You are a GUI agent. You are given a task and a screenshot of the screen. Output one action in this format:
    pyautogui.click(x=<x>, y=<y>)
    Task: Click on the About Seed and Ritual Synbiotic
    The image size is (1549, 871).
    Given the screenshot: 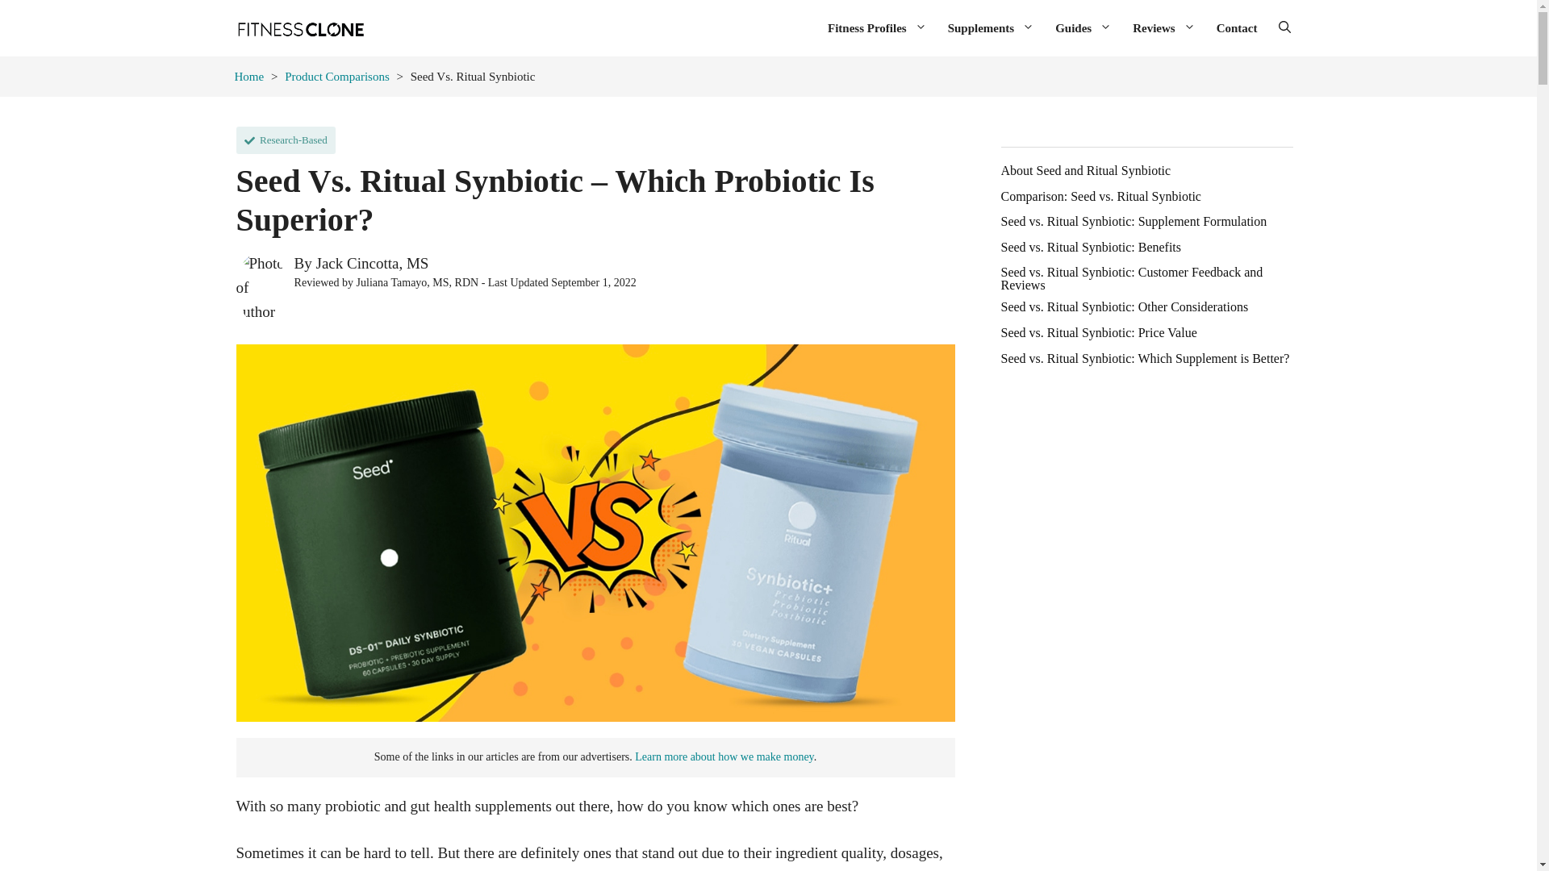 What is the action you would take?
    pyautogui.click(x=1086, y=171)
    